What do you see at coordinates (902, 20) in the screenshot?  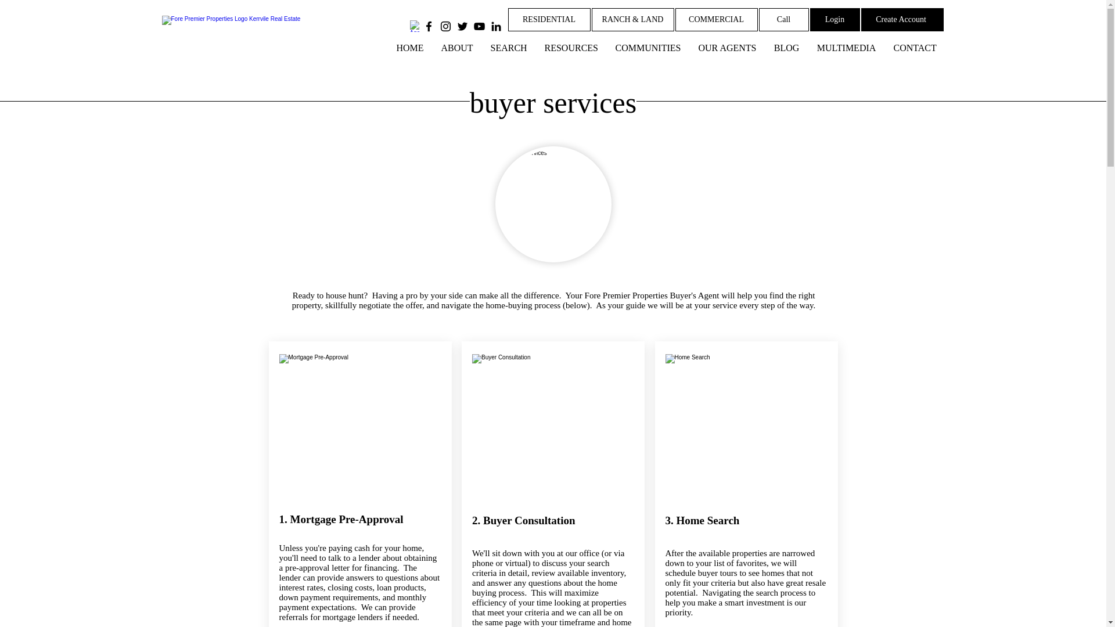 I see `Create Account` at bounding box center [902, 20].